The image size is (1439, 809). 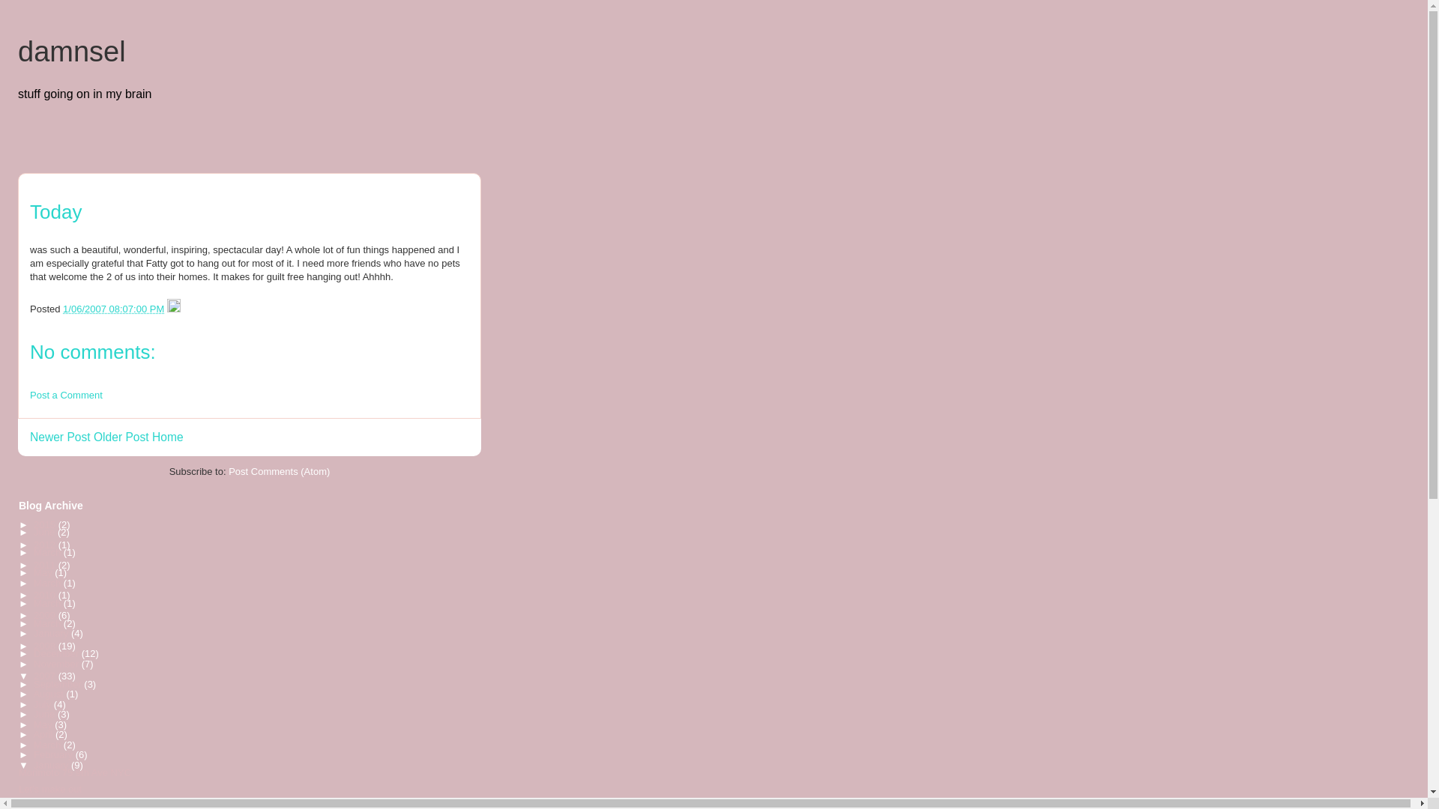 What do you see at coordinates (113, 309) in the screenshot?
I see `permanent link` at bounding box center [113, 309].